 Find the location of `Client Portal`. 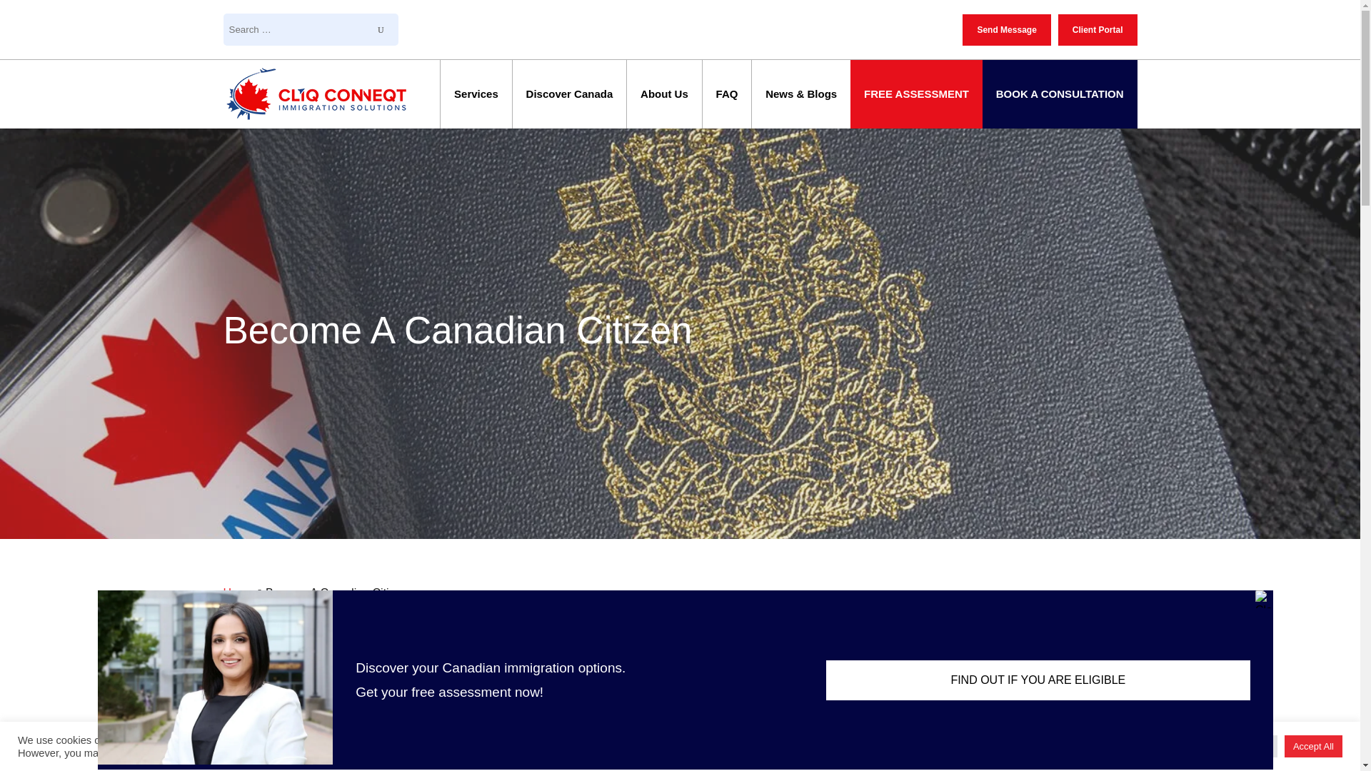

Client Portal is located at coordinates (1098, 30).